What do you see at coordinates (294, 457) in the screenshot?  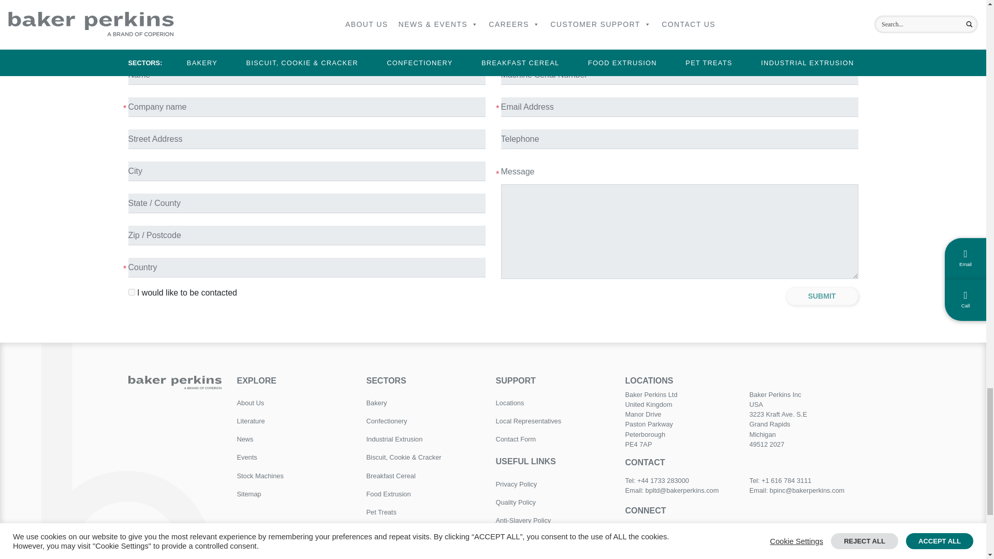 I see `Events` at bounding box center [294, 457].